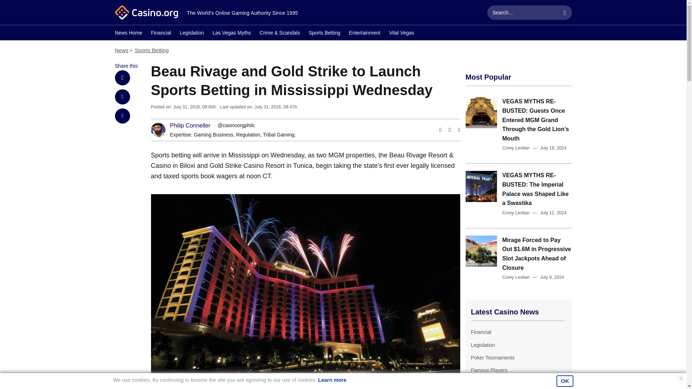 This screenshot has width=692, height=389. Describe the element at coordinates (489, 370) in the screenshot. I see `Famous Players` at that location.